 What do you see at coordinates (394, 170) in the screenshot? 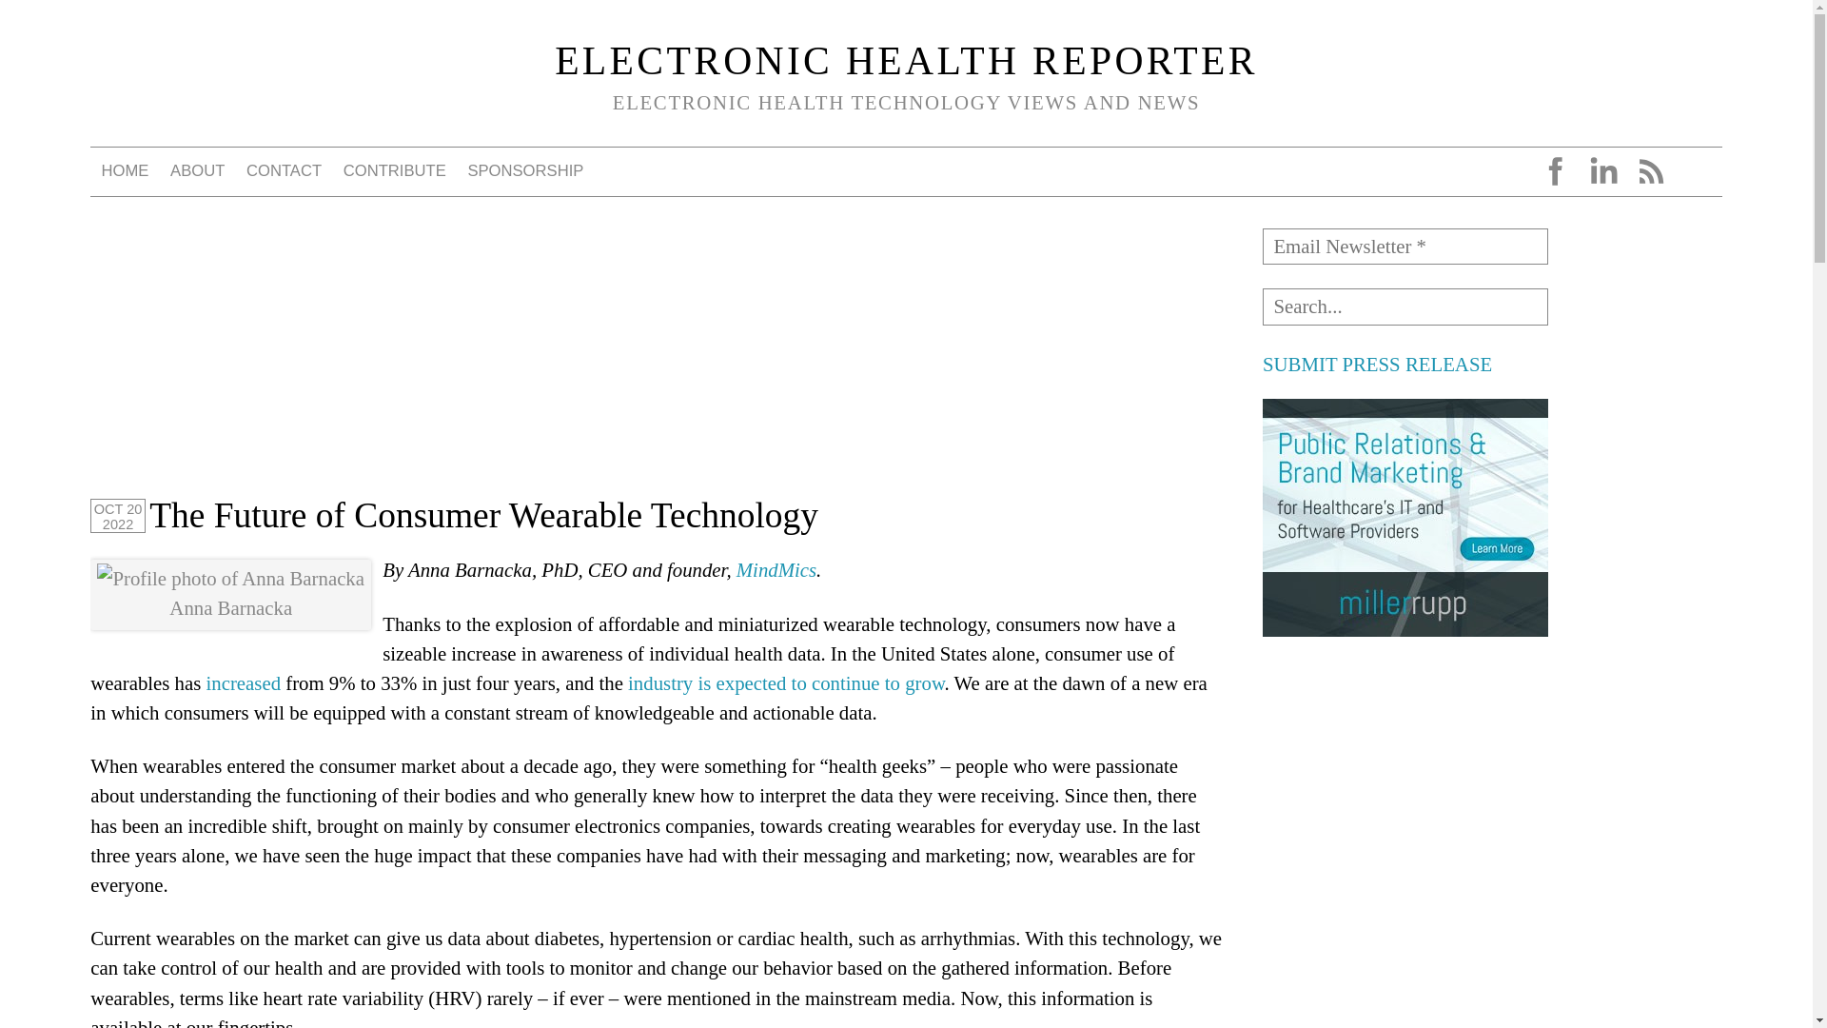
I see `CONTRIBUTE` at bounding box center [394, 170].